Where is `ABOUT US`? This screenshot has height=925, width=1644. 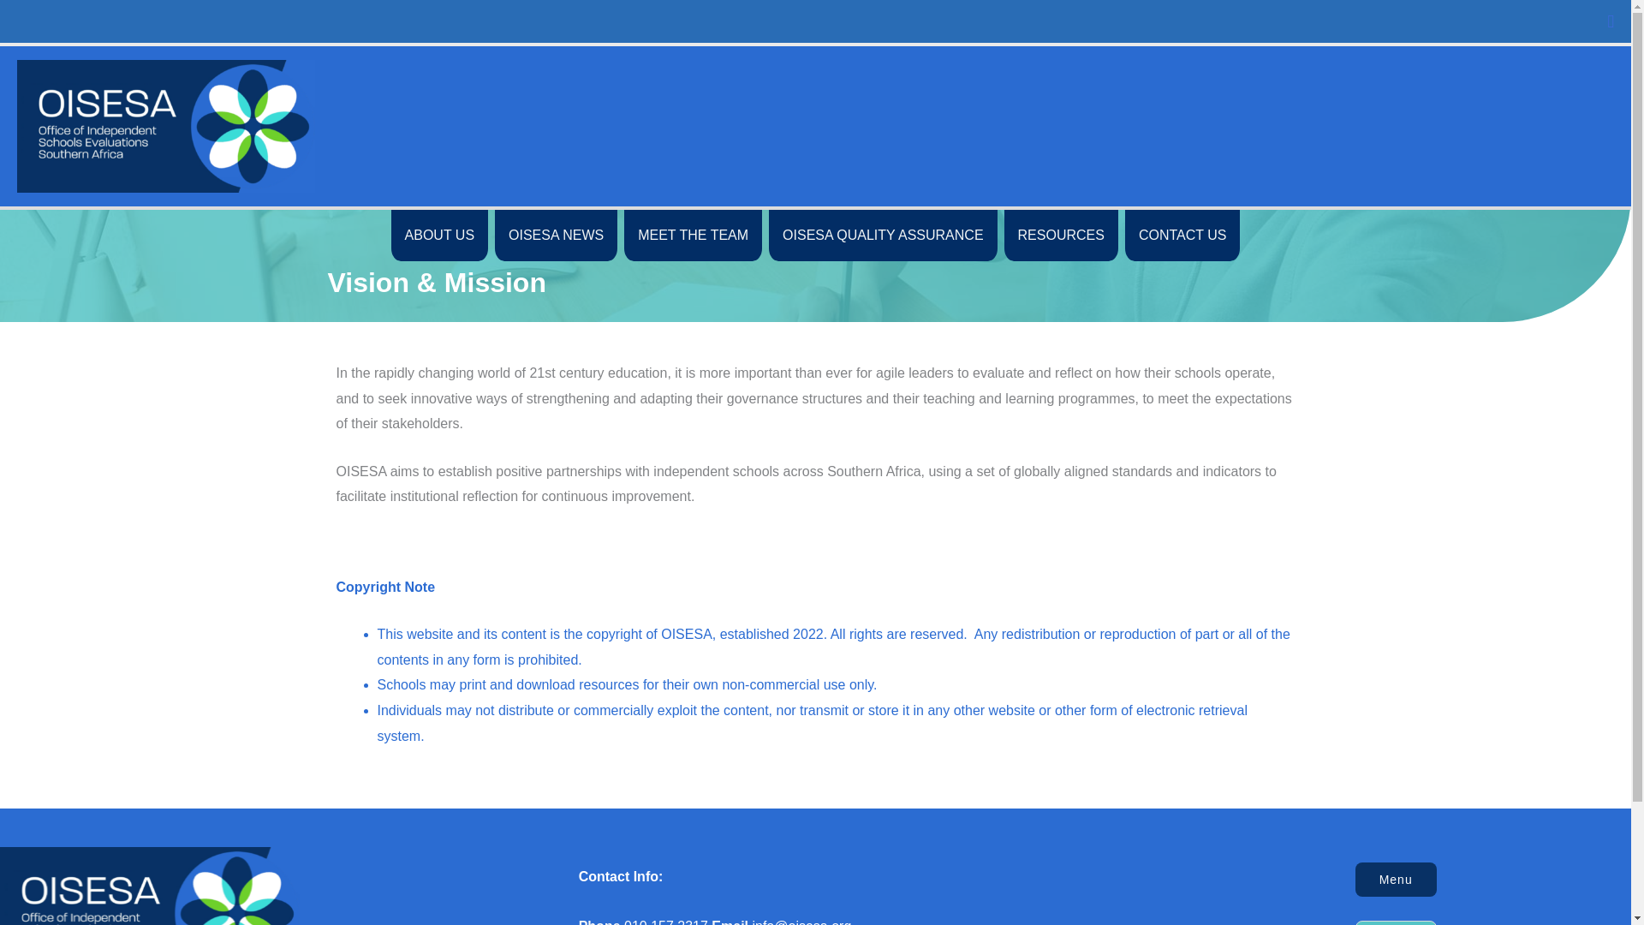
ABOUT US is located at coordinates (439, 235).